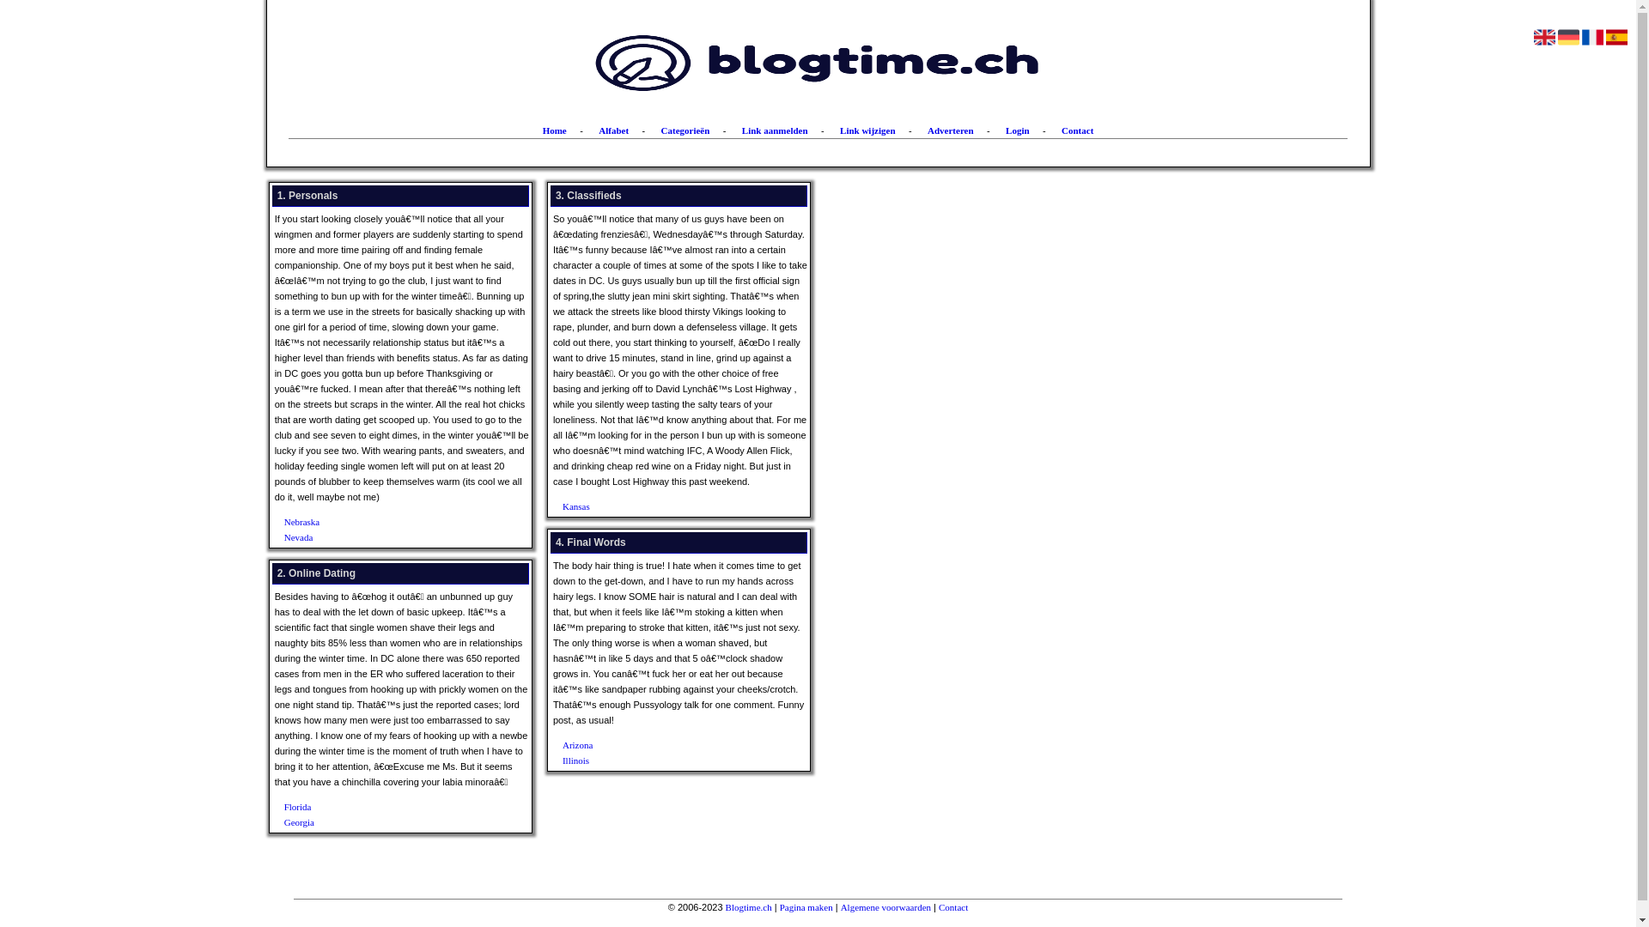 This screenshot has height=927, width=1649. Describe the element at coordinates (886, 907) in the screenshot. I see `Algemene voorwaarden` at that location.